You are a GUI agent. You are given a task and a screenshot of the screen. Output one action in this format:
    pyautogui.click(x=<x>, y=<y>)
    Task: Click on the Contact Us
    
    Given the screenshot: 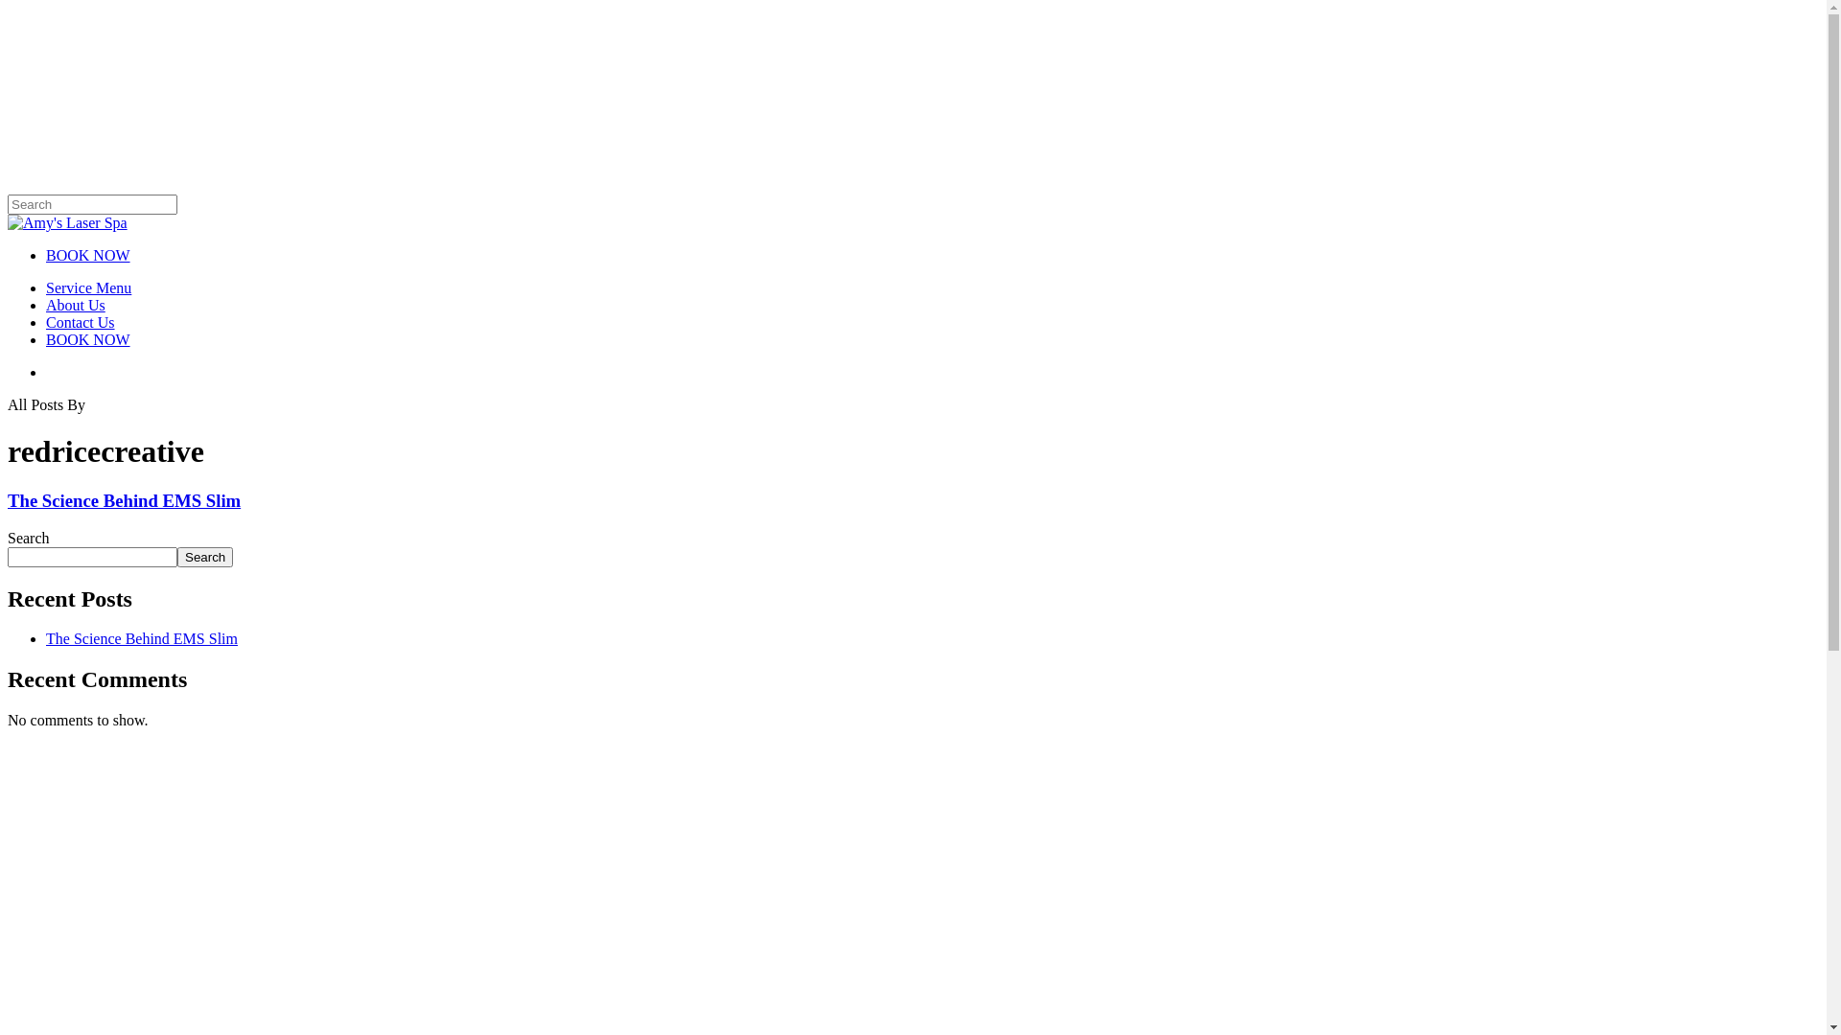 What is the action you would take?
    pyautogui.click(x=81, y=322)
    